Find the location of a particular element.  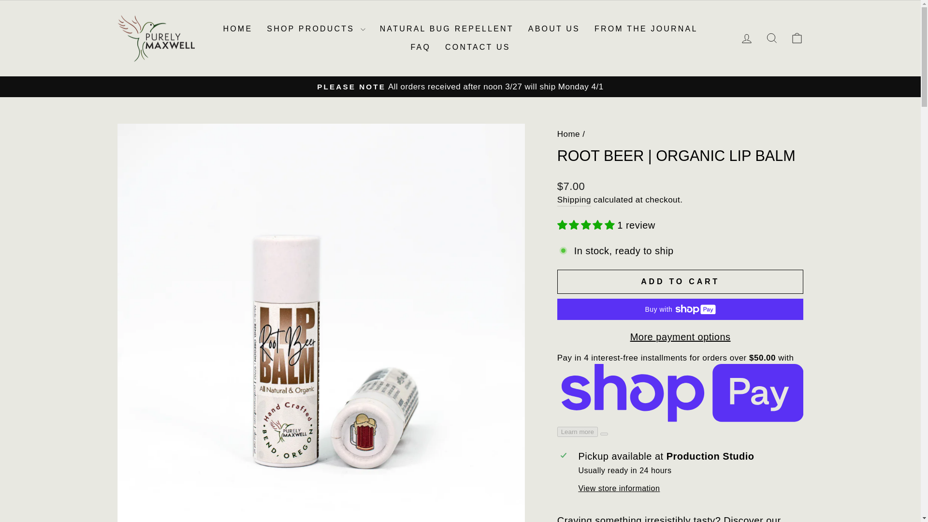

ICON-SEARCH is located at coordinates (746, 39).